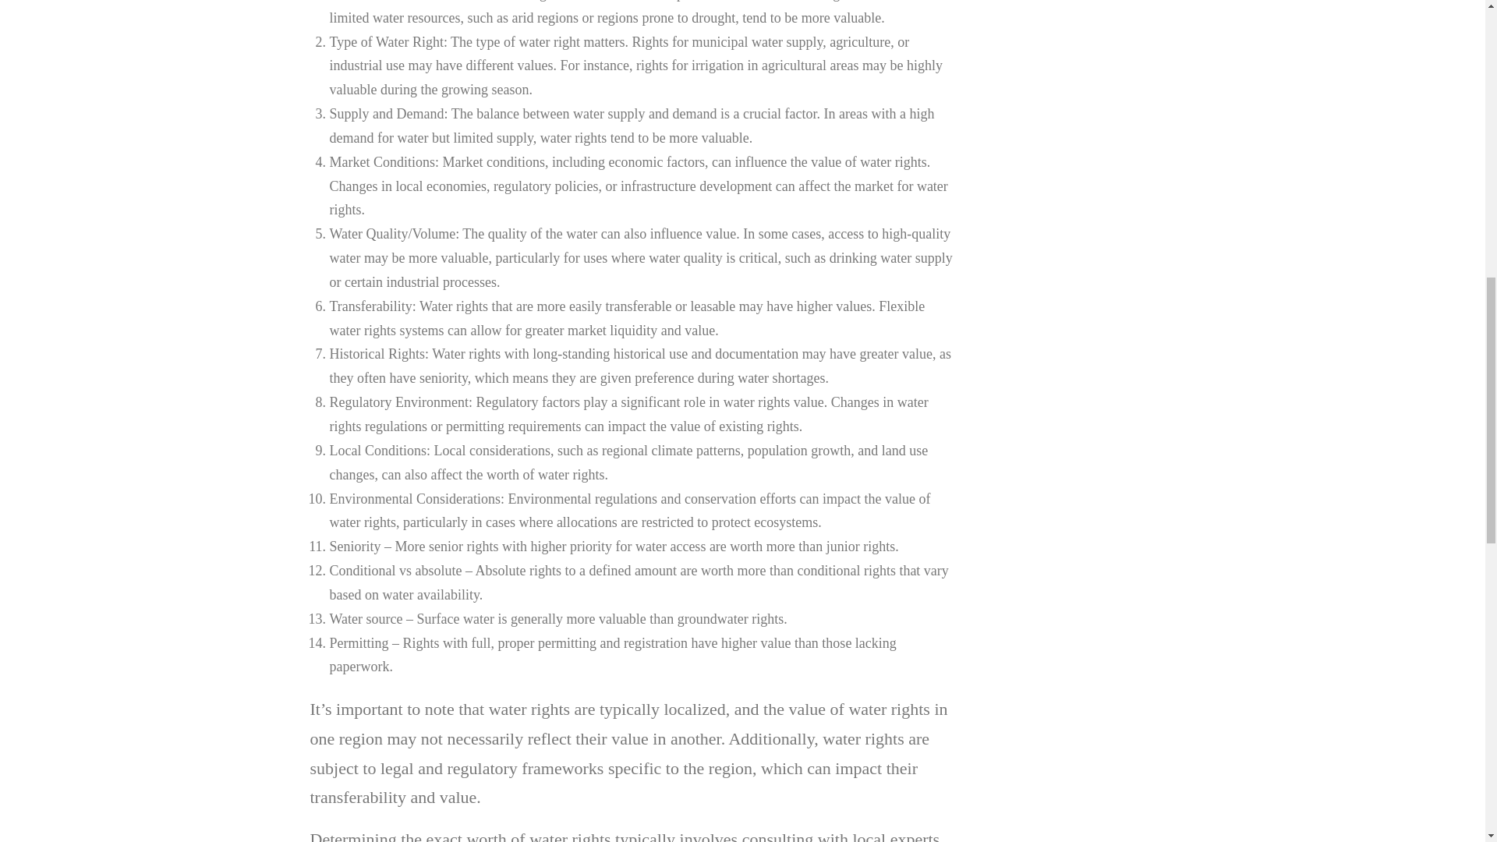 This screenshot has width=1497, height=842. Describe the element at coordinates (893, 162) in the screenshot. I see `water rights` at that location.